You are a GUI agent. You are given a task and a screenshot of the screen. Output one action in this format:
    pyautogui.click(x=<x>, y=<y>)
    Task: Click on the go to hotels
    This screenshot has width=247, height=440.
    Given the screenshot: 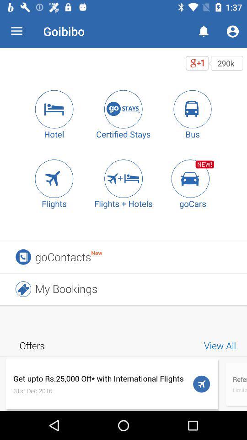 What is the action you would take?
    pyautogui.click(x=54, y=109)
    